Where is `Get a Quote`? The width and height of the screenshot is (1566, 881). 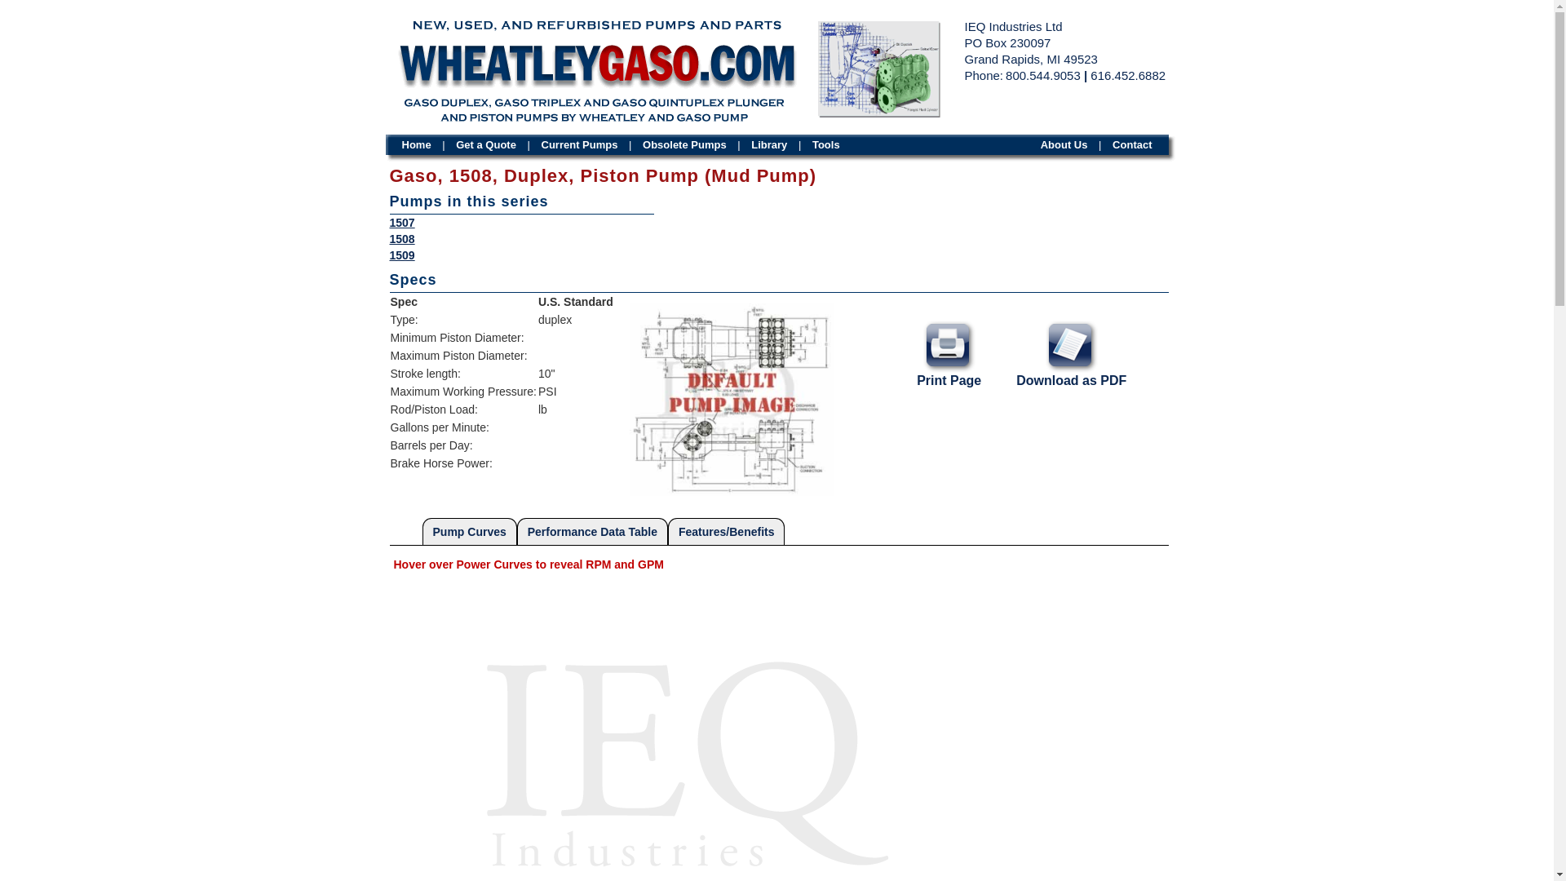
Get a Quote is located at coordinates (486, 144).